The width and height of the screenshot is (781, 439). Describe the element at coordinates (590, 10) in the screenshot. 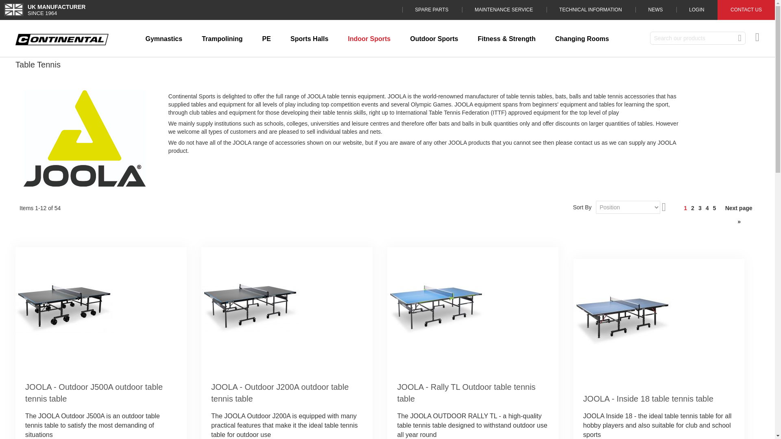

I see `TECHNICAL INFORMATION` at that location.